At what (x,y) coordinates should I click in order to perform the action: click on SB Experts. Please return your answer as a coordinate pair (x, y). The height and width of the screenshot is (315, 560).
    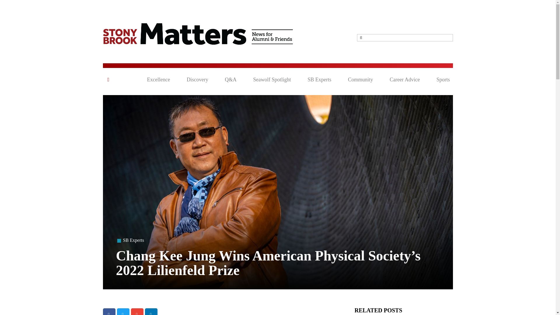
    Looking at the image, I should click on (134, 240).